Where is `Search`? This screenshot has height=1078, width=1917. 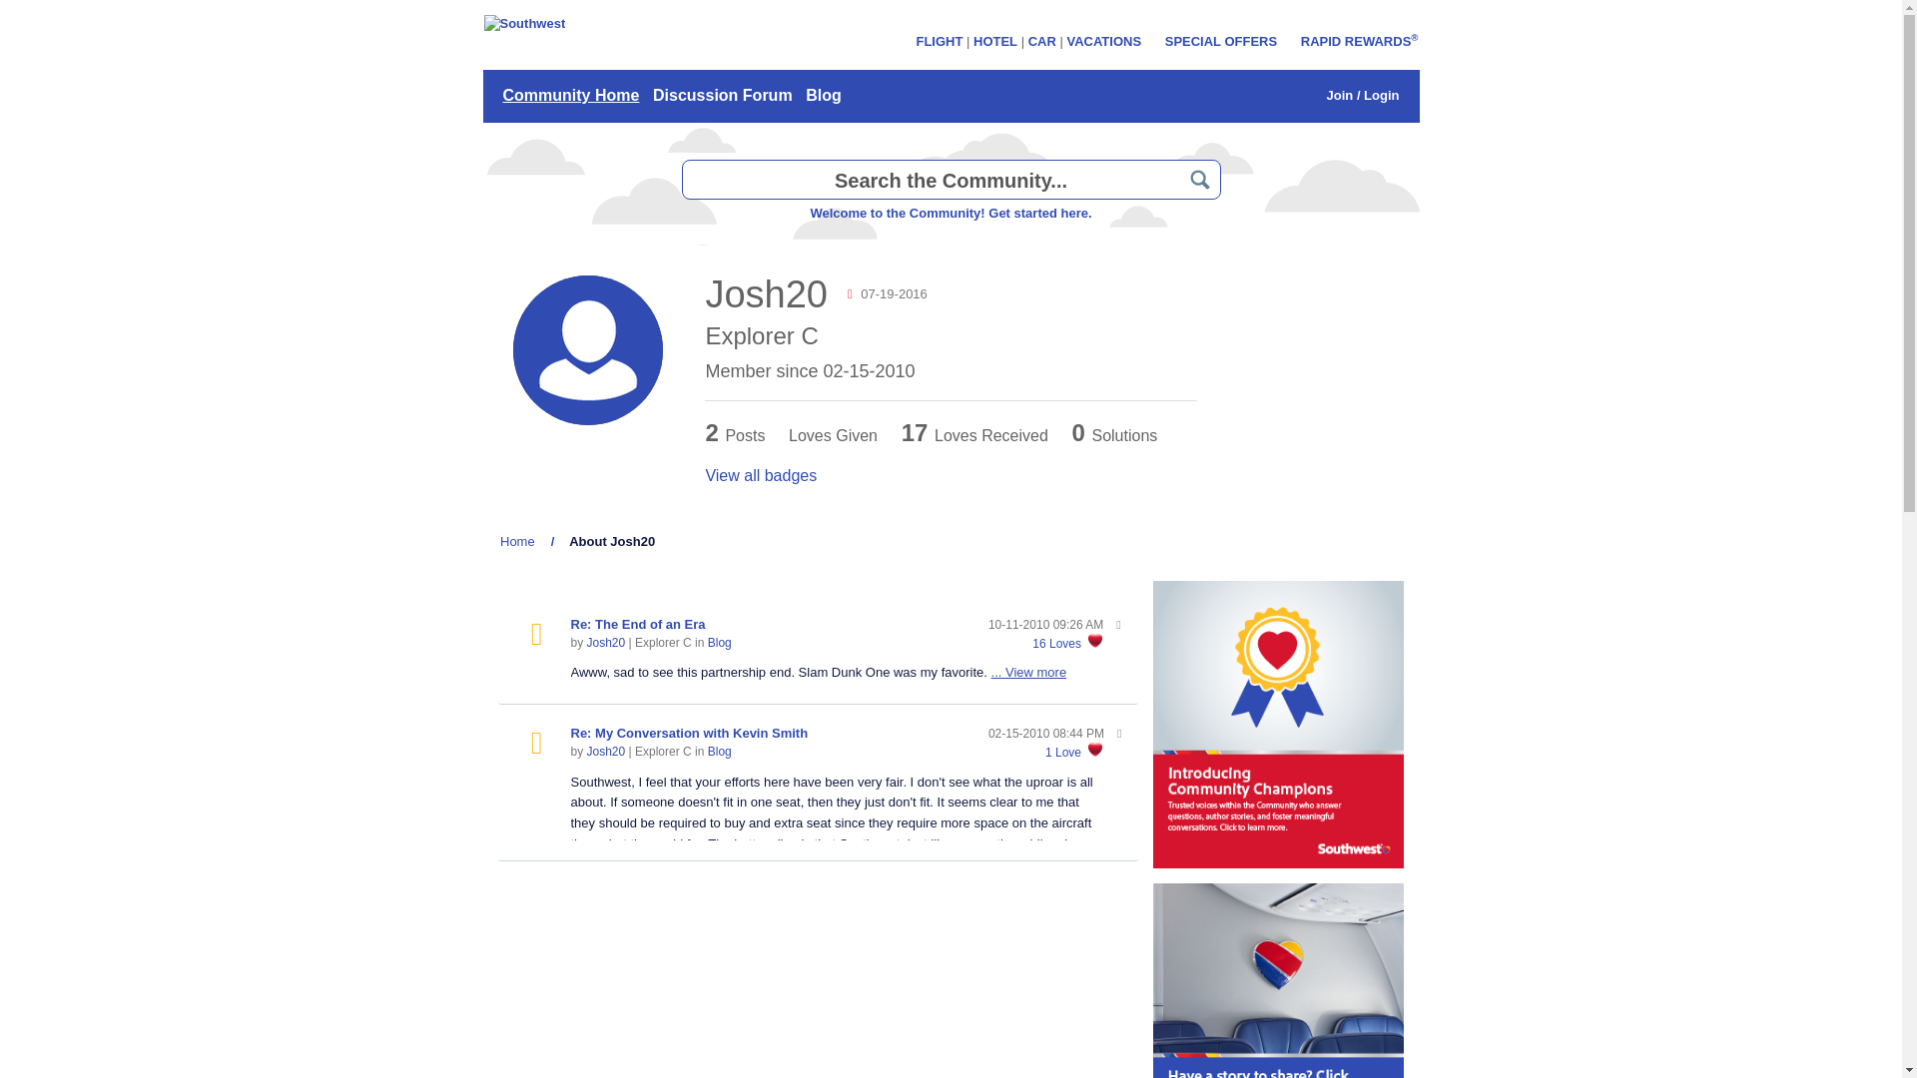 Search is located at coordinates (1200, 180).